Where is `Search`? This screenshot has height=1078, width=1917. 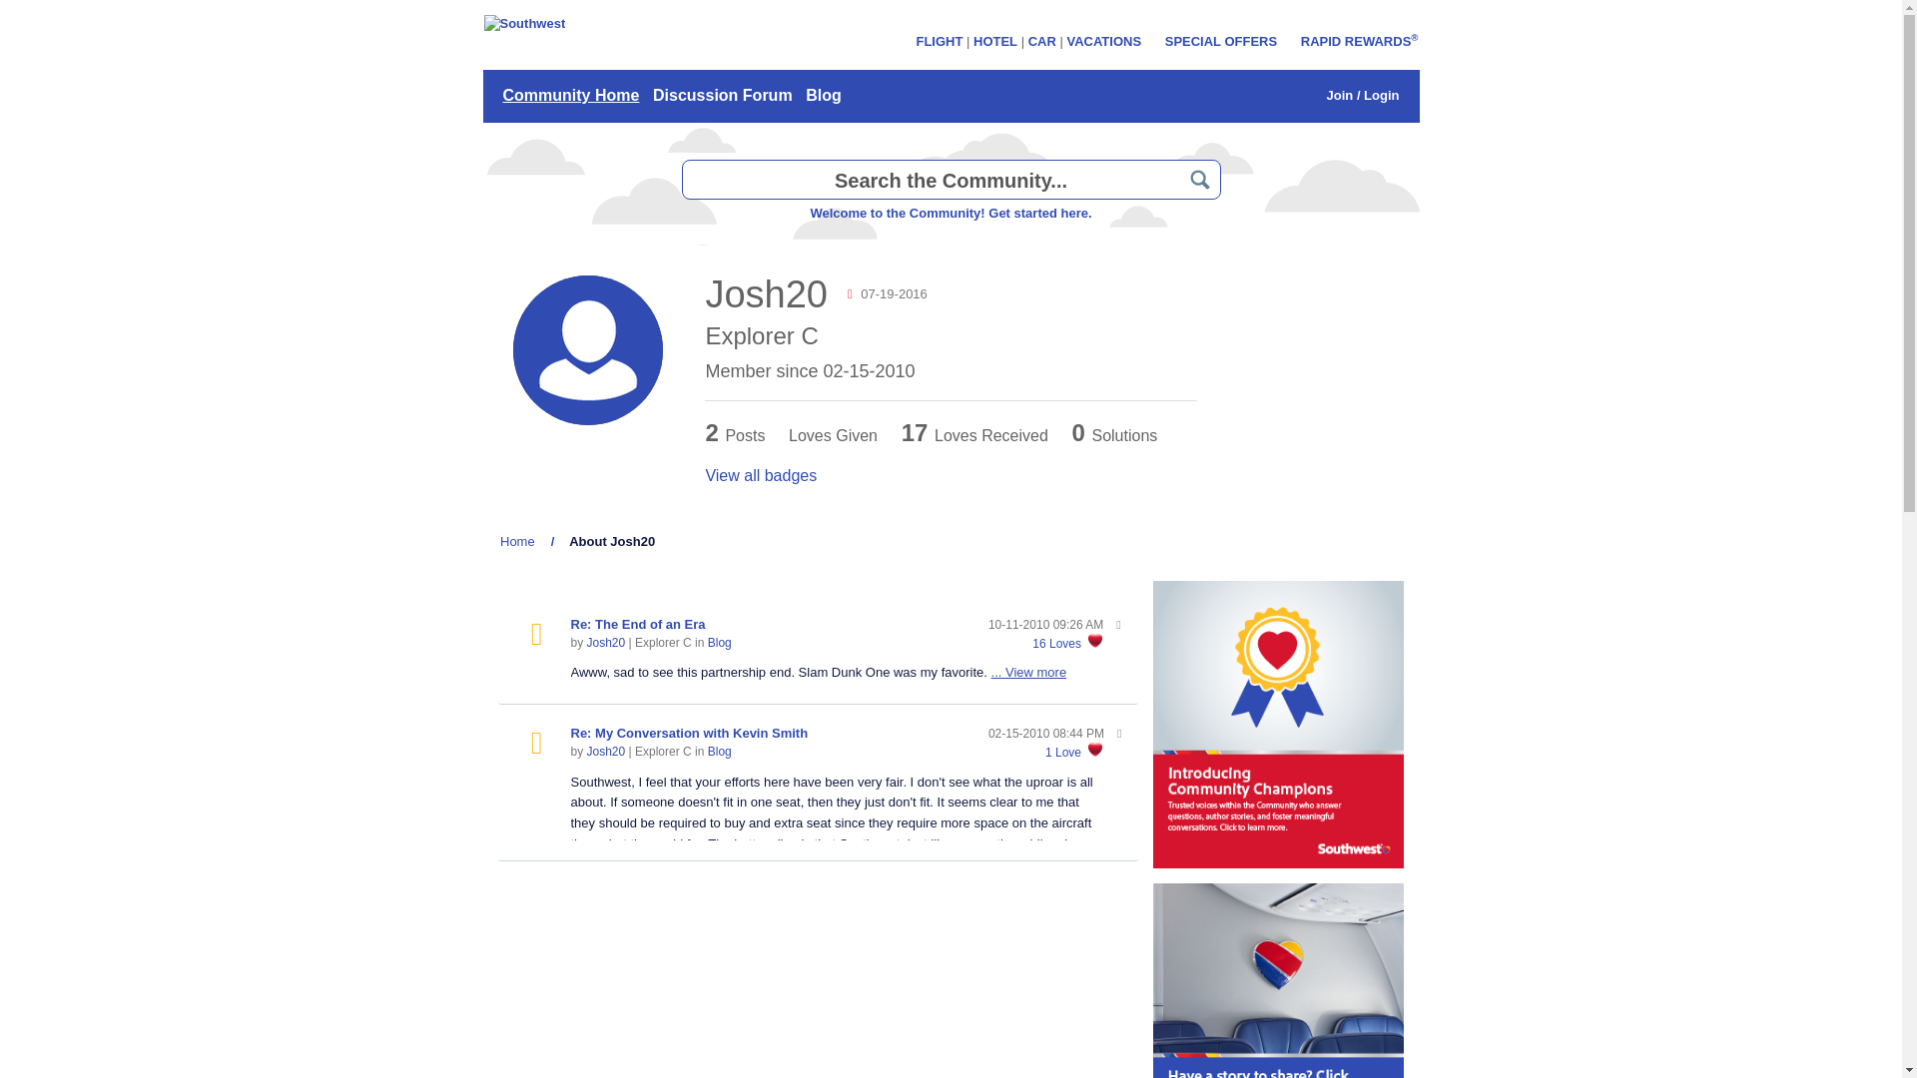 Search is located at coordinates (1200, 180).